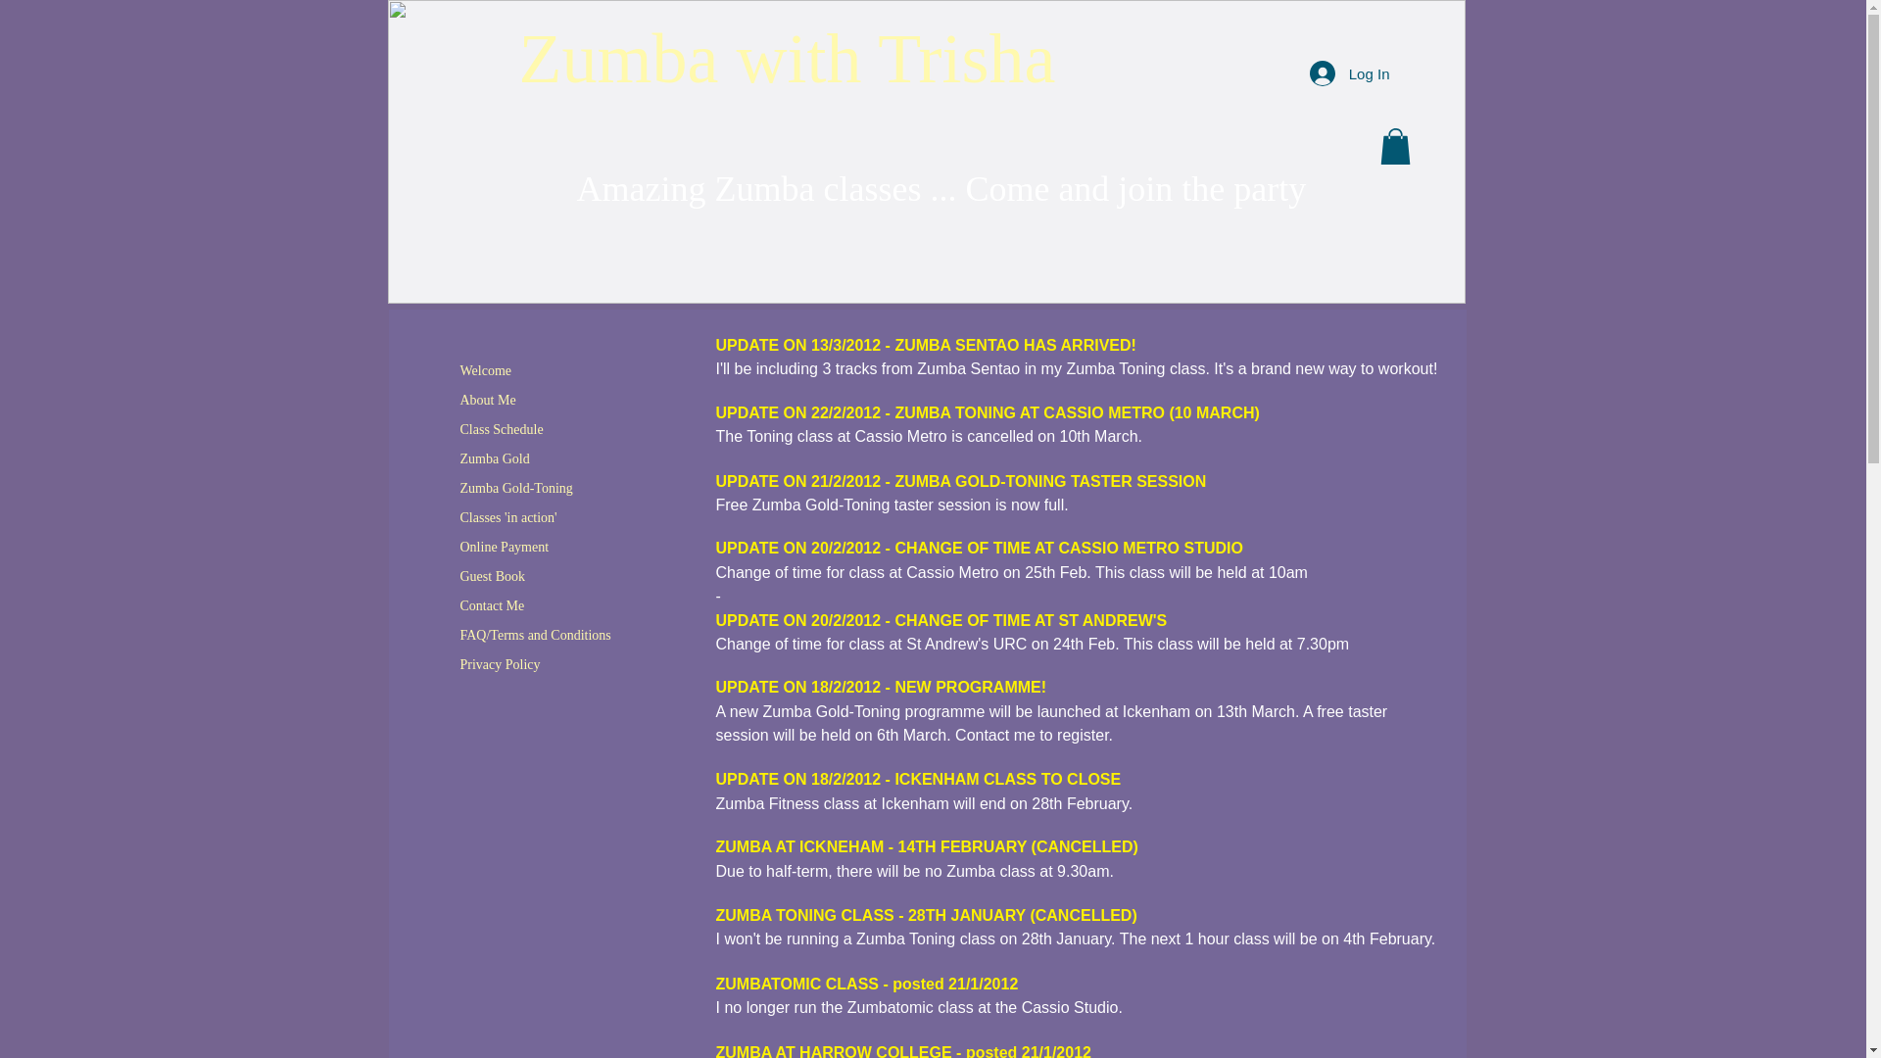 Image resolution: width=1881 pixels, height=1058 pixels. I want to click on Privacy Policy, so click(501, 664).